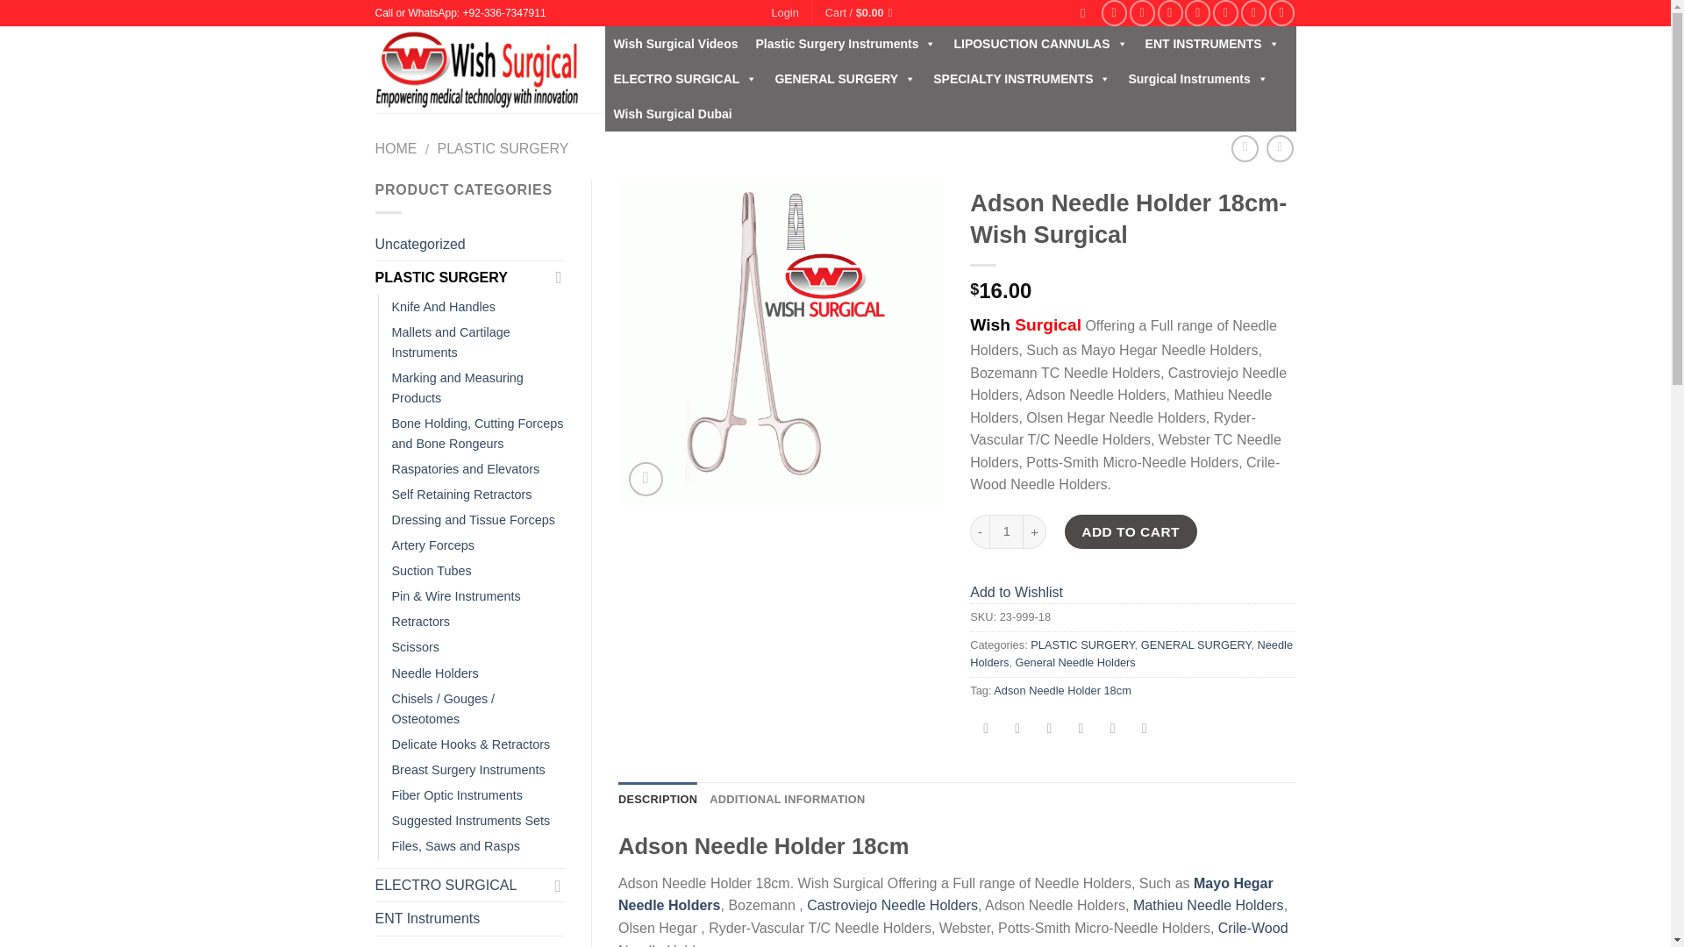 Image resolution: width=1684 pixels, height=947 pixels. Describe the element at coordinates (781, 341) in the screenshot. I see `Adson Needle Holder 18cm` at that location.